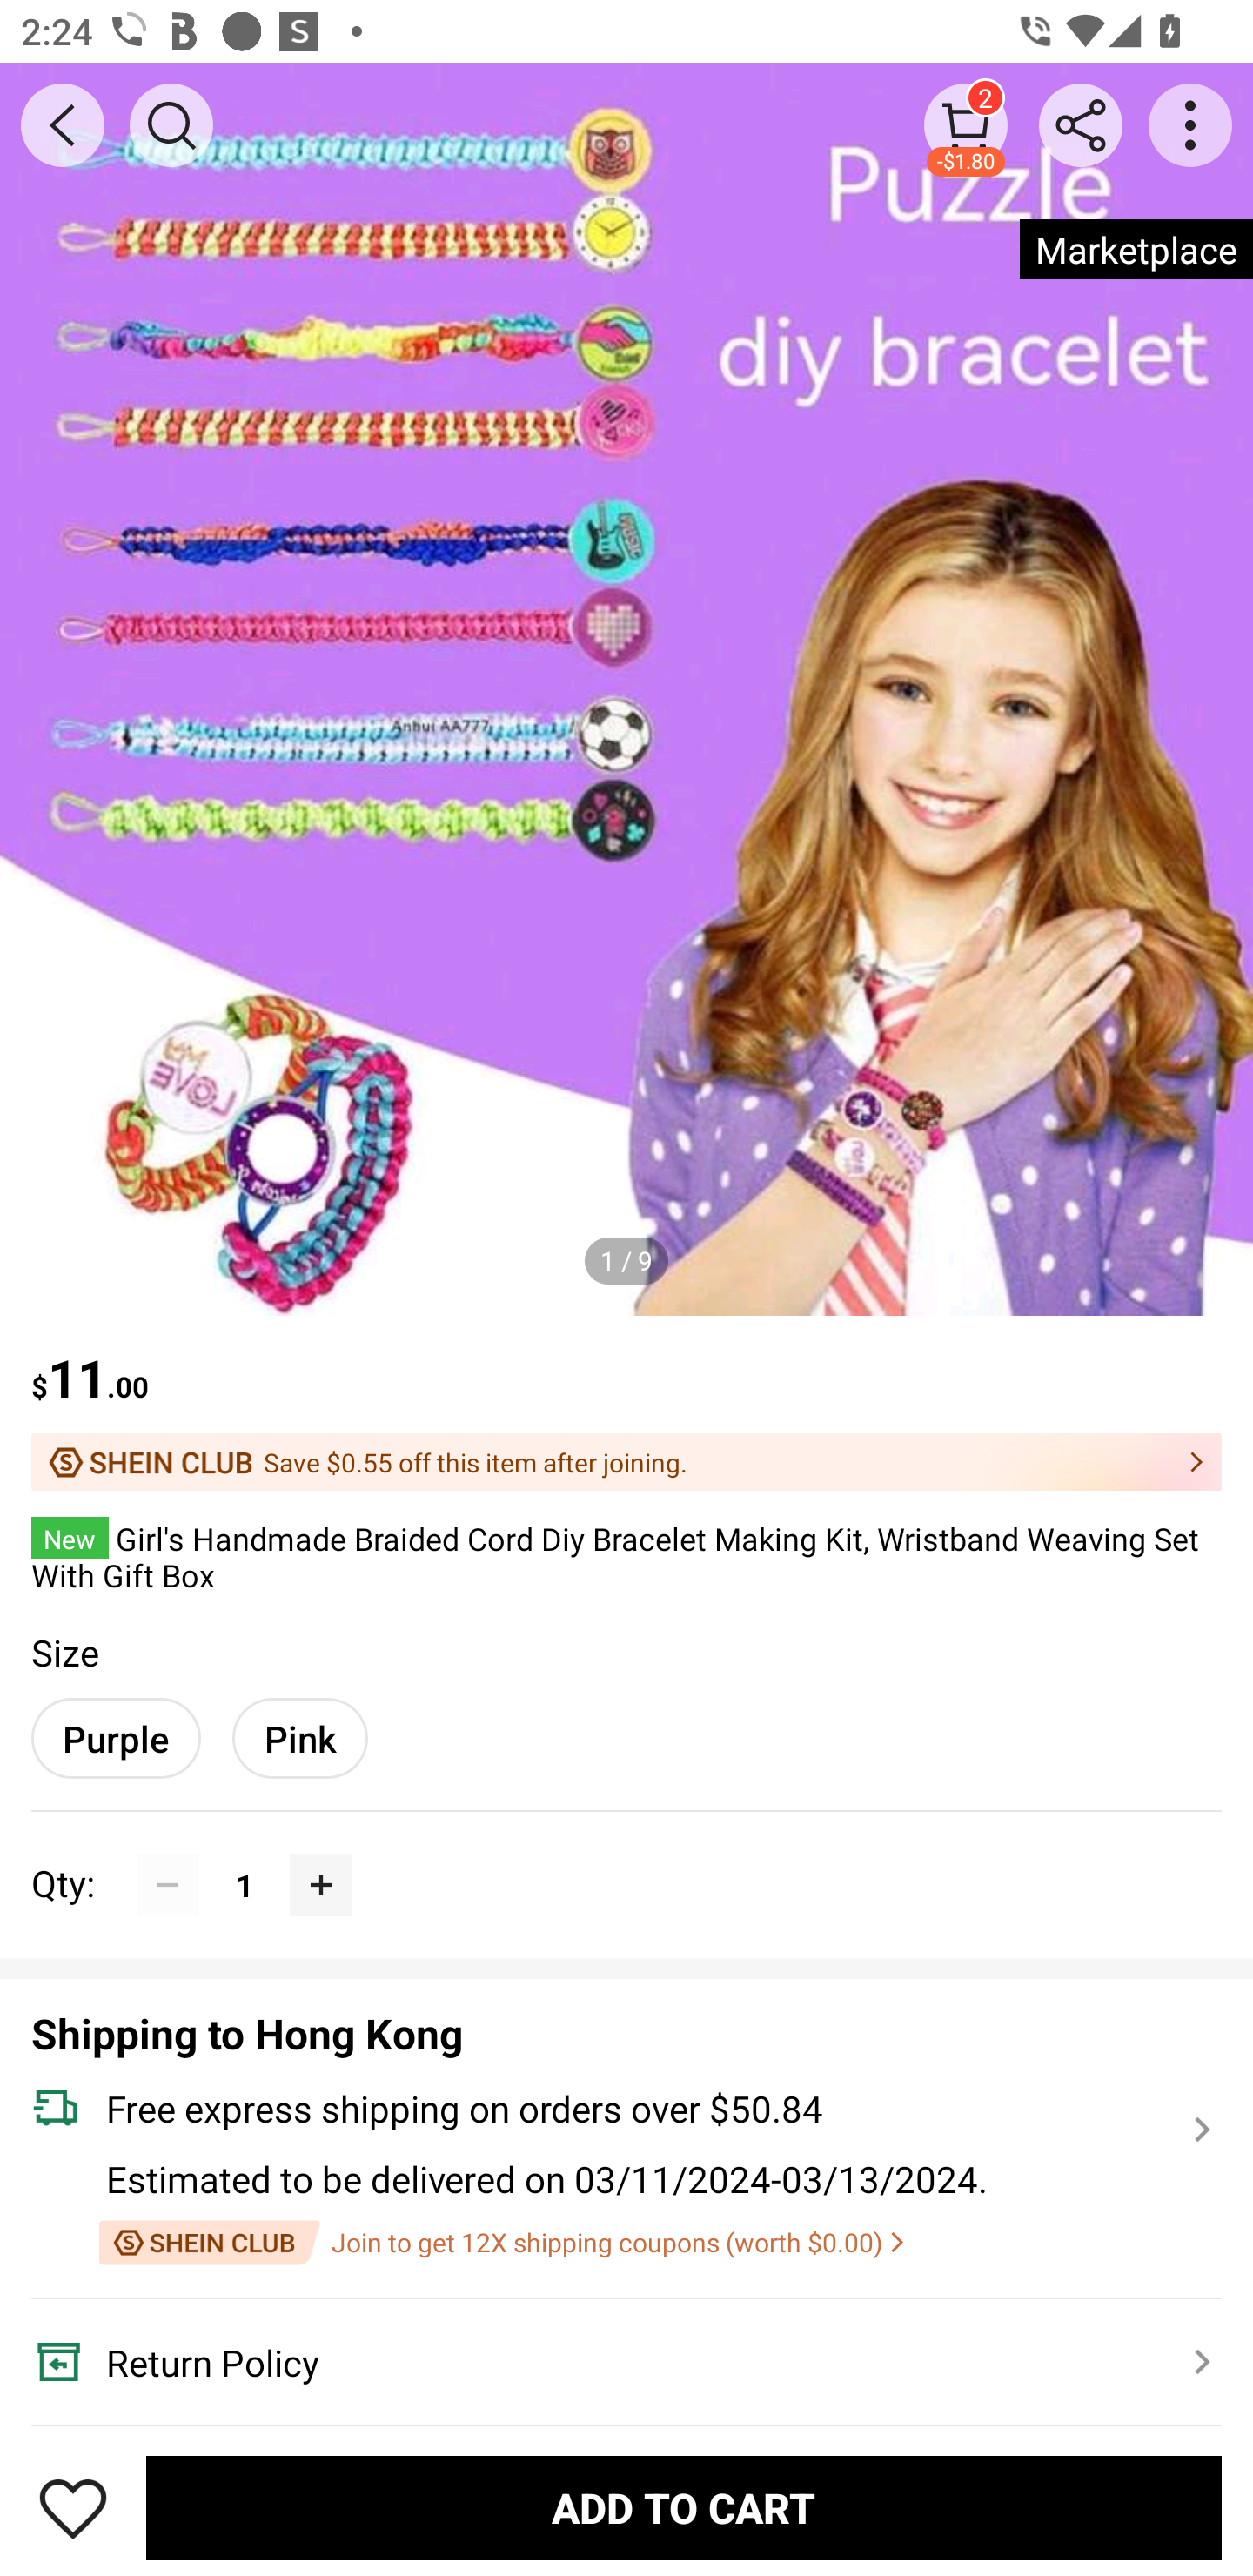  Describe the element at coordinates (684, 2507) in the screenshot. I see `ADD TO CART` at that location.